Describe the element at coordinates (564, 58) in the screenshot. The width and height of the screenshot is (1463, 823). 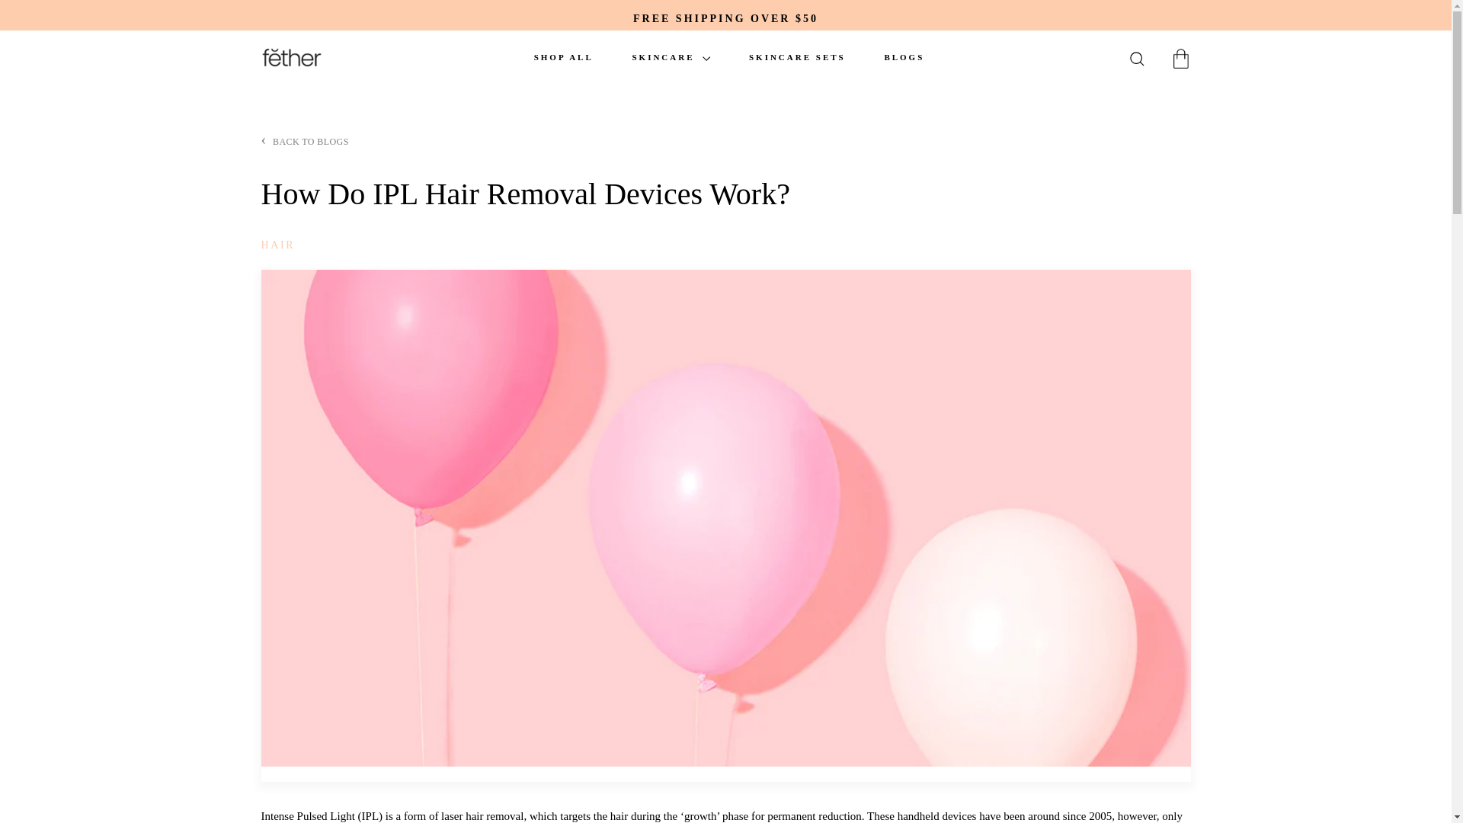
I see `SHOP ALL` at that location.